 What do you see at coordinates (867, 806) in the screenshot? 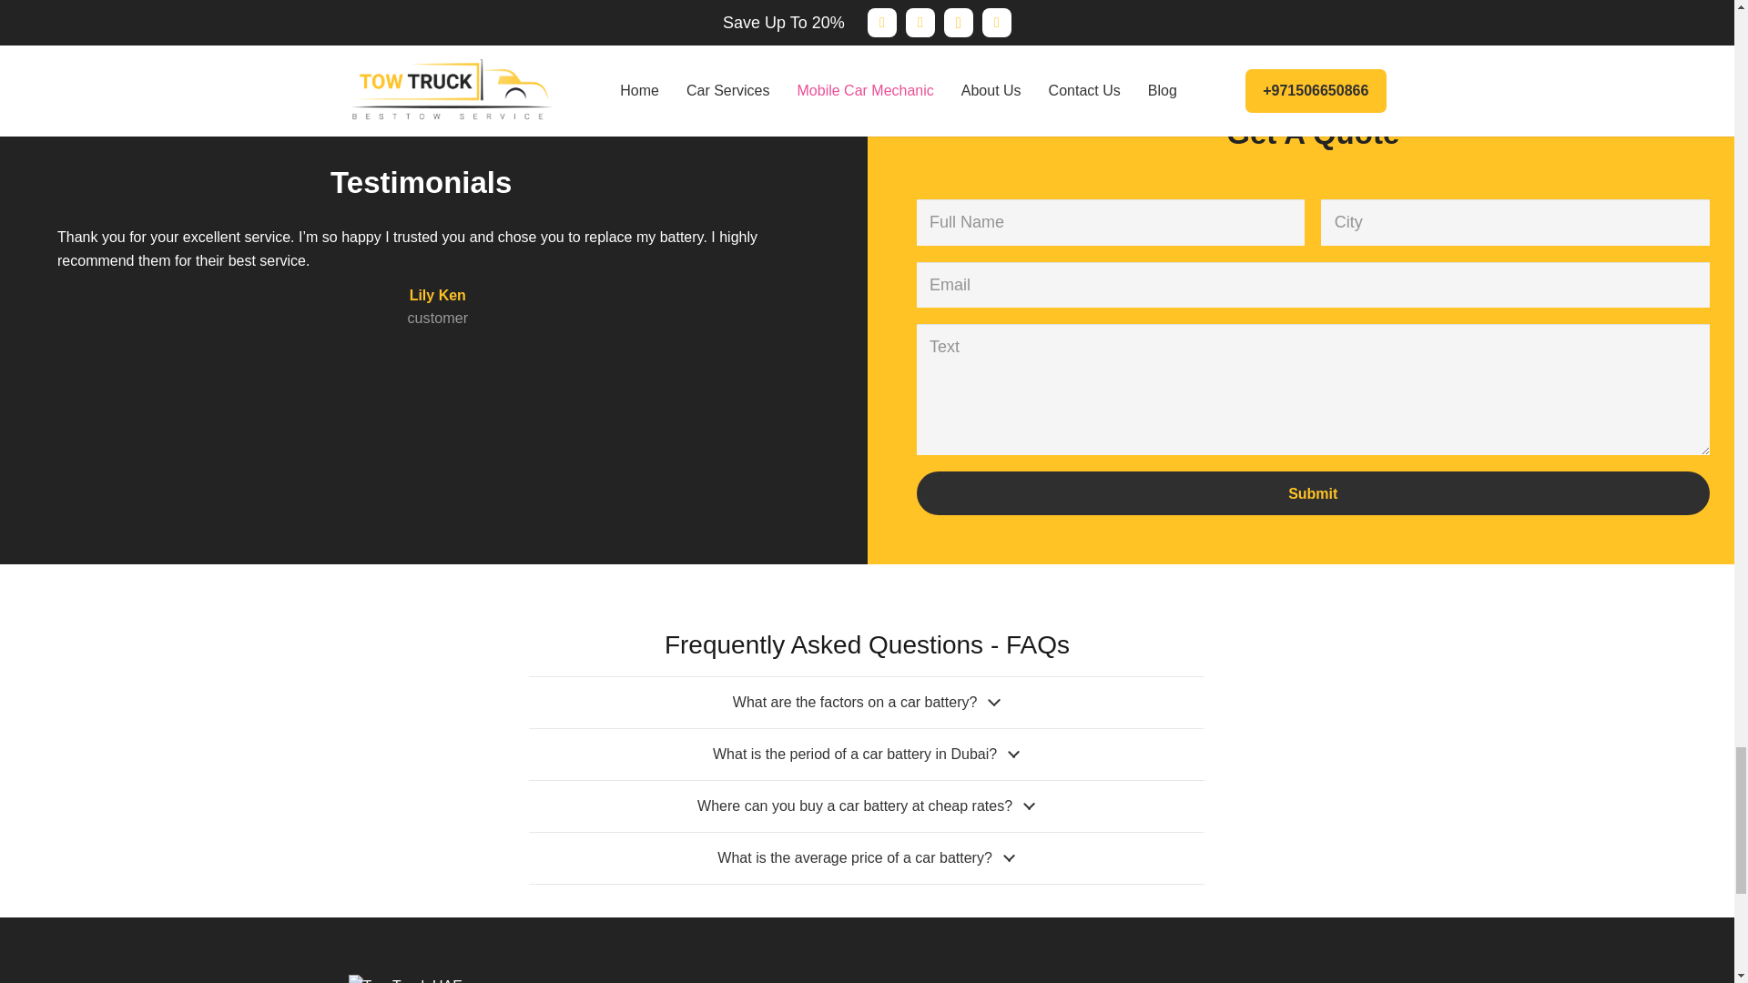
I see `Where can you buy a car battery at cheap rates?` at bounding box center [867, 806].